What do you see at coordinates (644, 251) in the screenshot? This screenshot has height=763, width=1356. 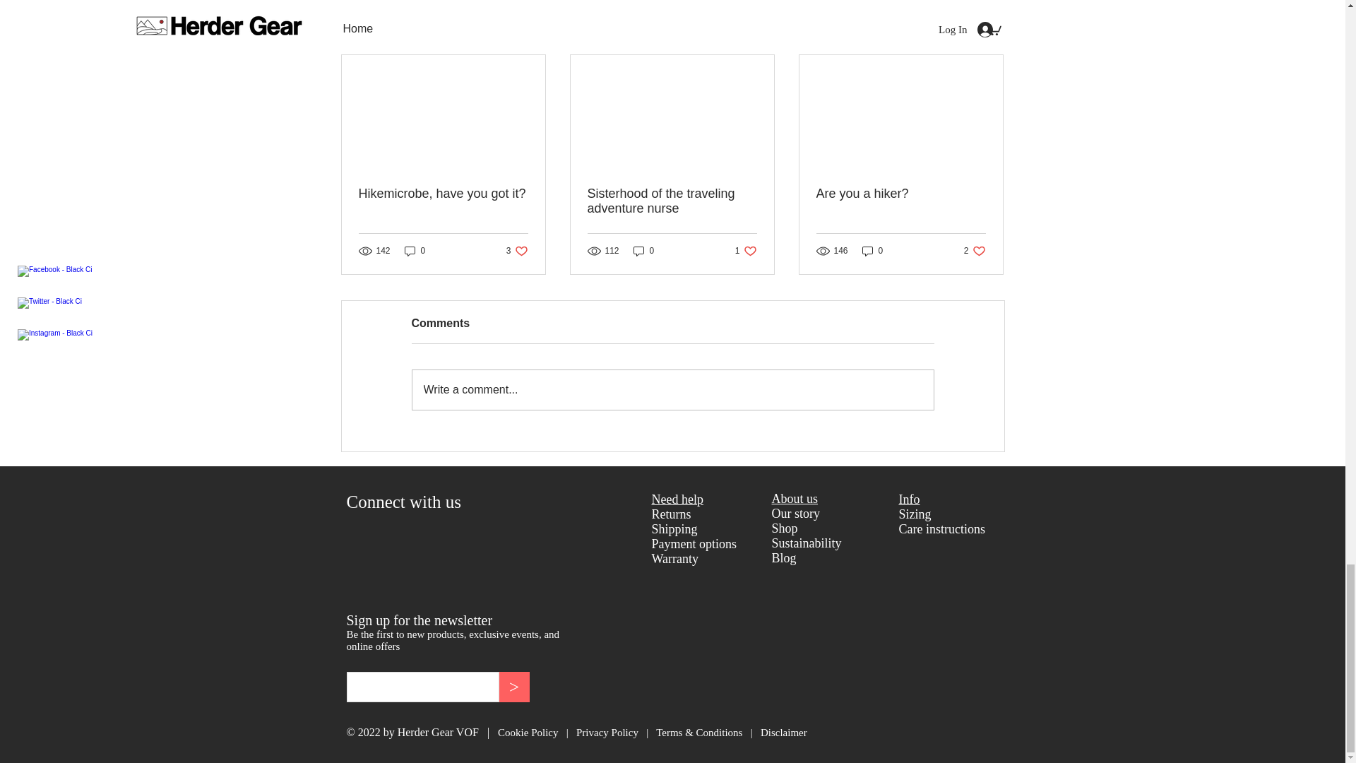 I see `0` at bounding box center [644, 251].